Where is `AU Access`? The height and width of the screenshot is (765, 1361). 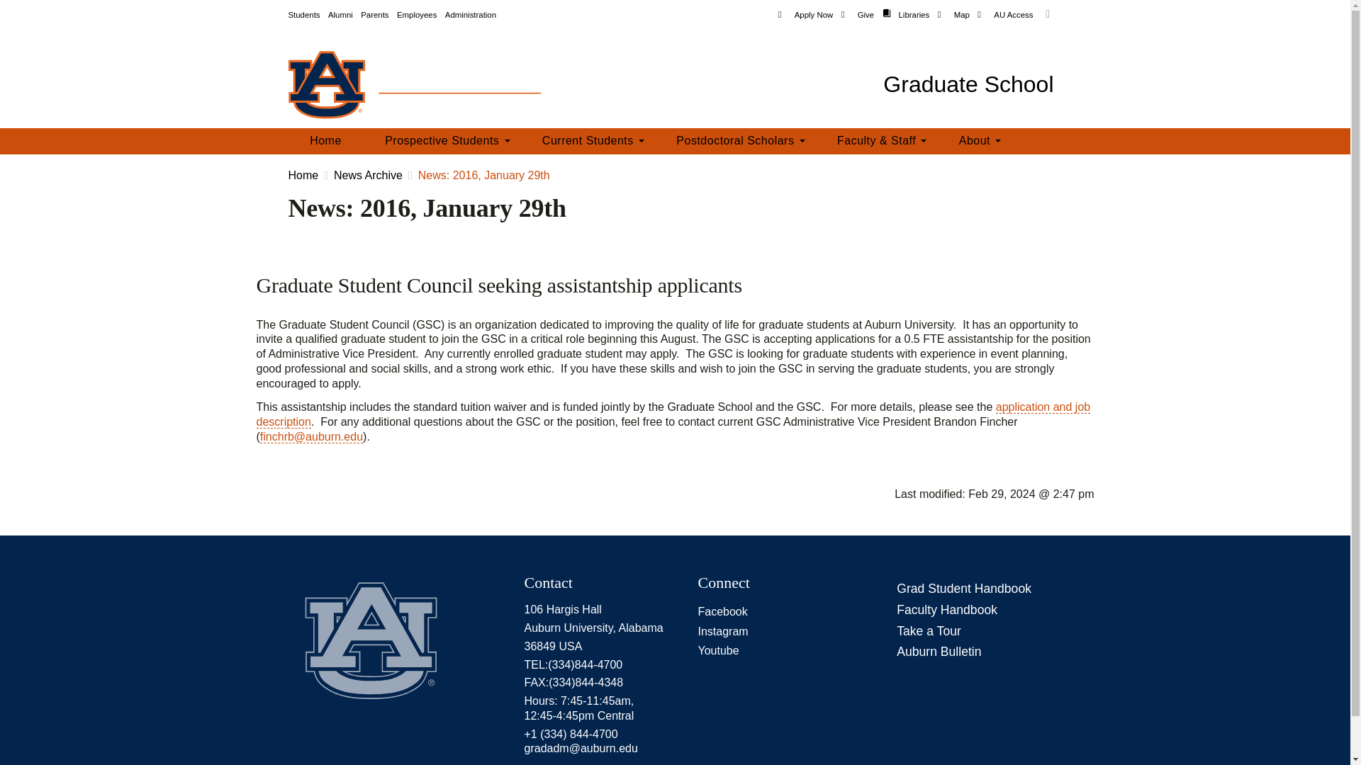
AU Access is located at coordinates (1005, 16).